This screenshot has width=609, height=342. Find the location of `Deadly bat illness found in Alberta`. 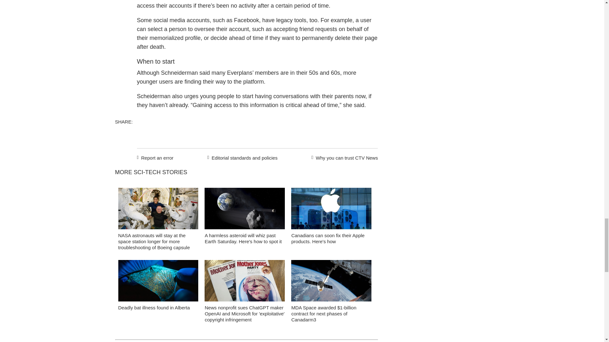

Deadly bat illness found in Alberta is located at coordinates (154, 307).